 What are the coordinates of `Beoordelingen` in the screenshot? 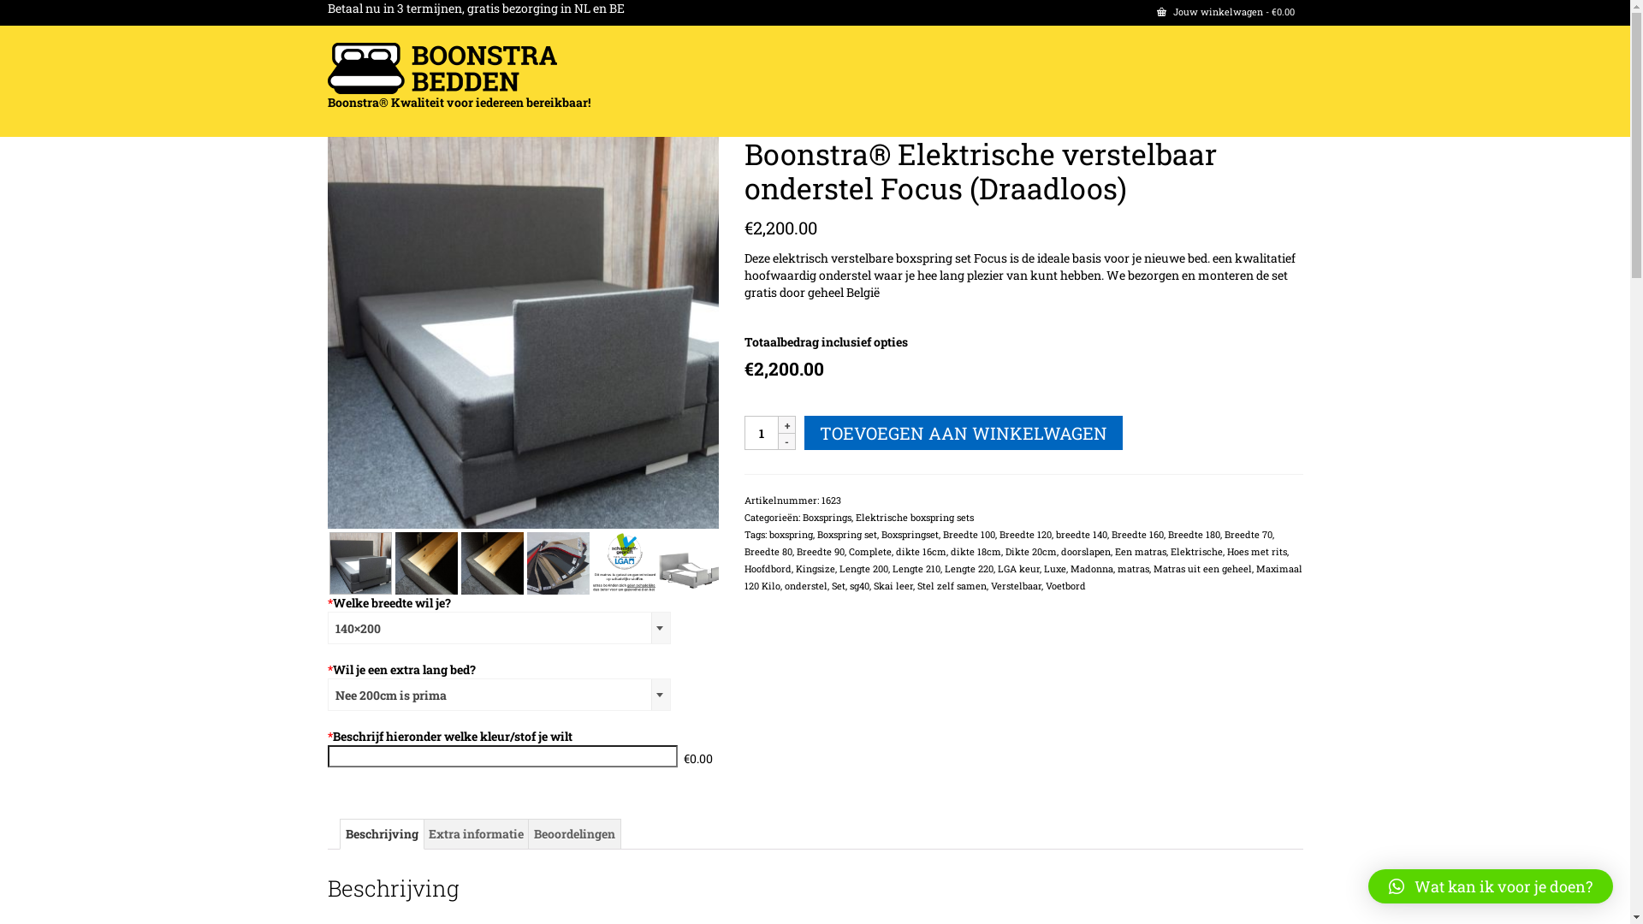 It's located at (575, 834).